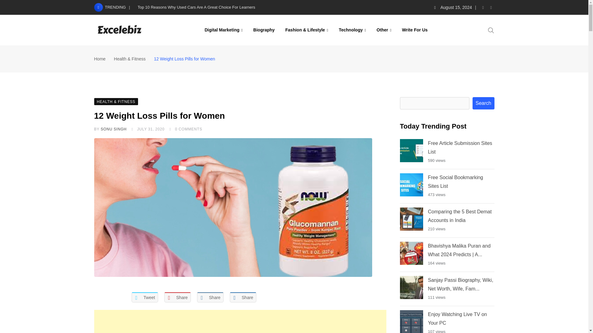 Image resolution: width=593 pixels, height=333 pixels. I want to click on Top 10 Reasons Why Used Cars Are A Great Choice For Learners, so click(196, 7).